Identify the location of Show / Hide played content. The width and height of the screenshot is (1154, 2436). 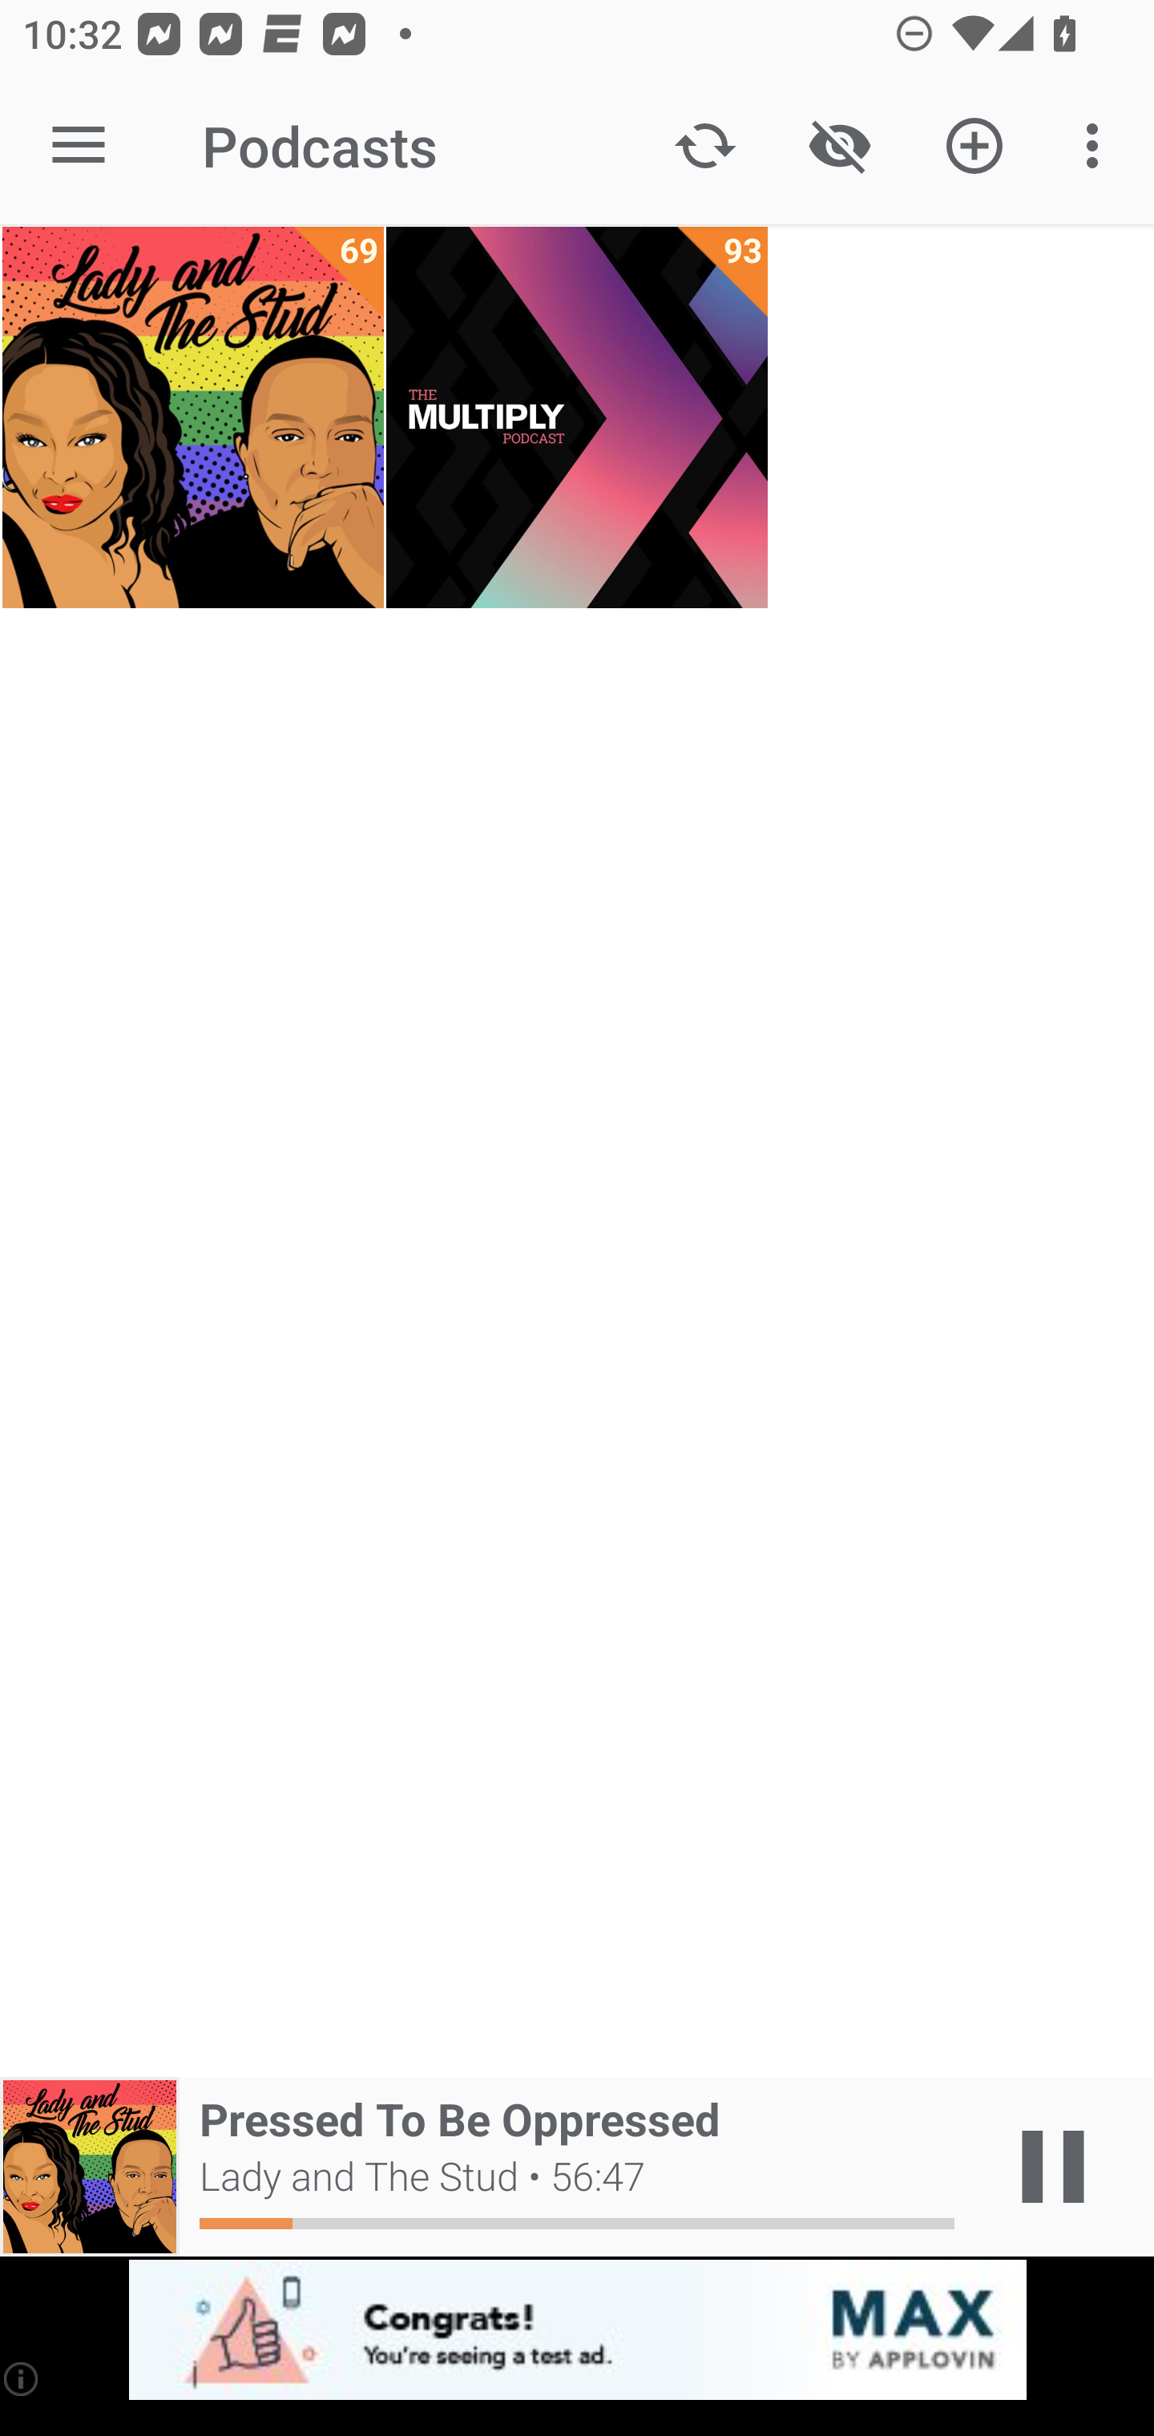
(839, 146).